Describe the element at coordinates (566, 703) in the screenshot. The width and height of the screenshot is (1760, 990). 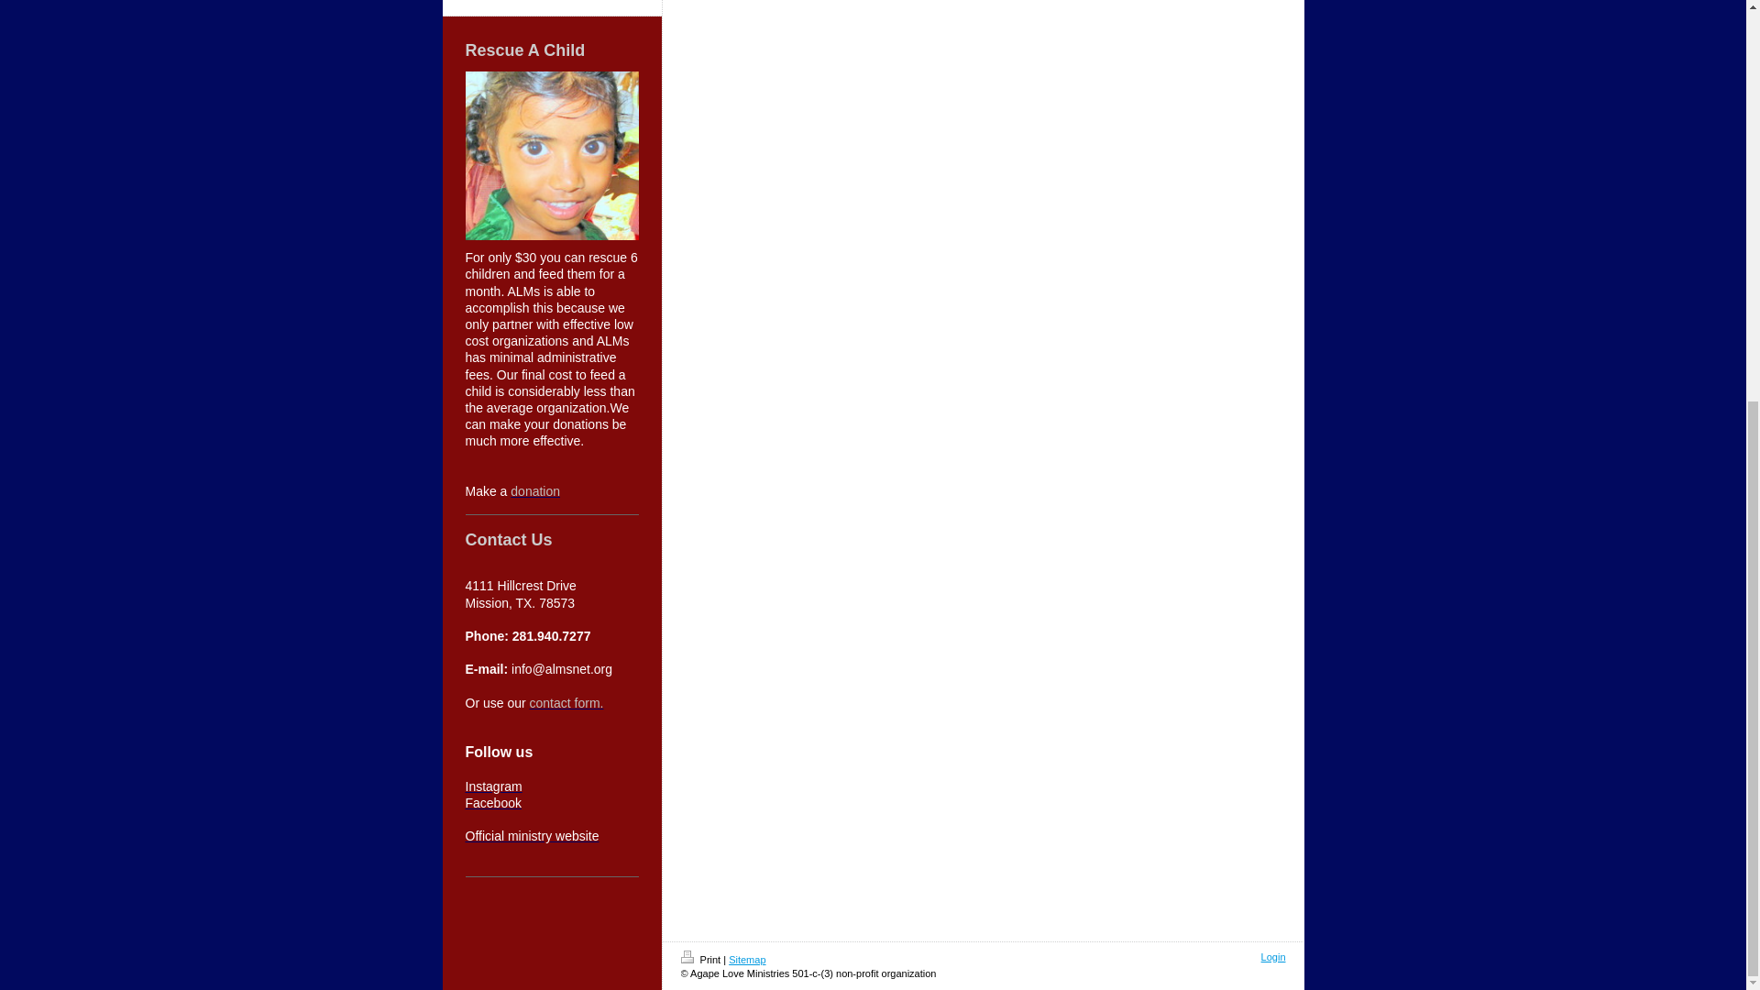
I see `contact form.` at that location.